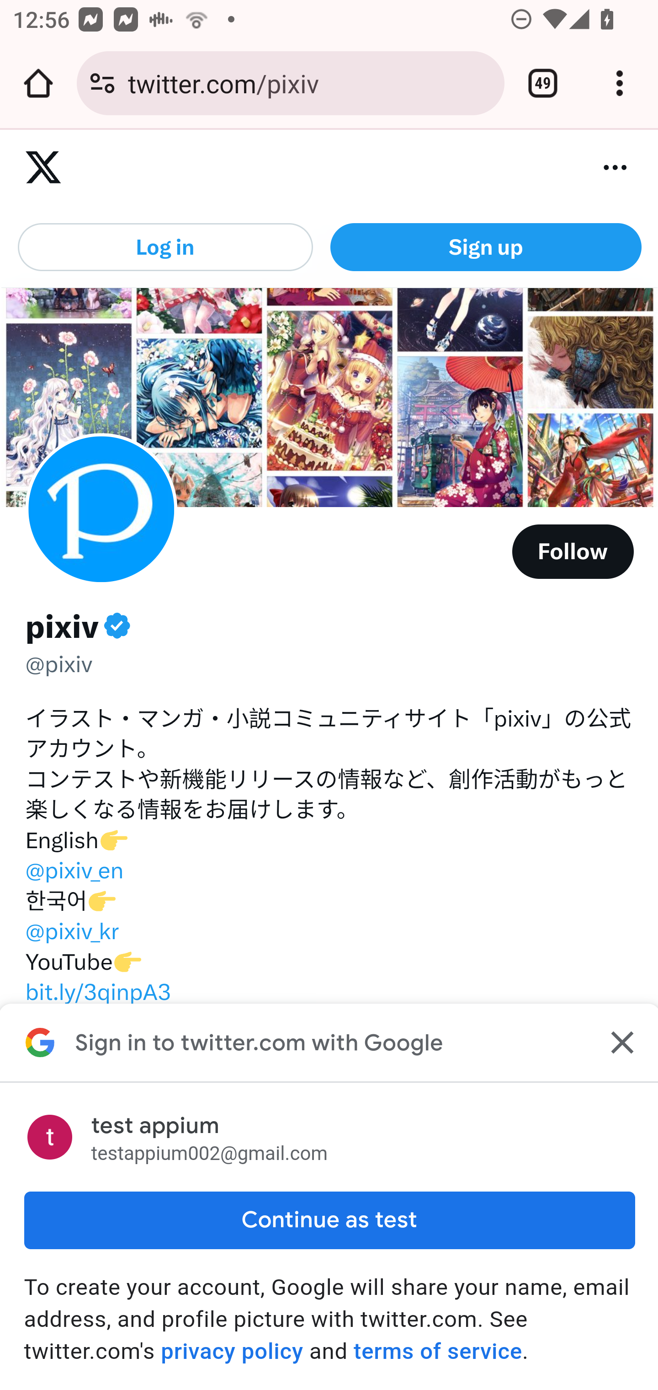 The width and height of the screenshot is (658, 1390). Describe the element at coordinates (71, 931) in the screenshot. I see `@pixiv_kr` at that location.